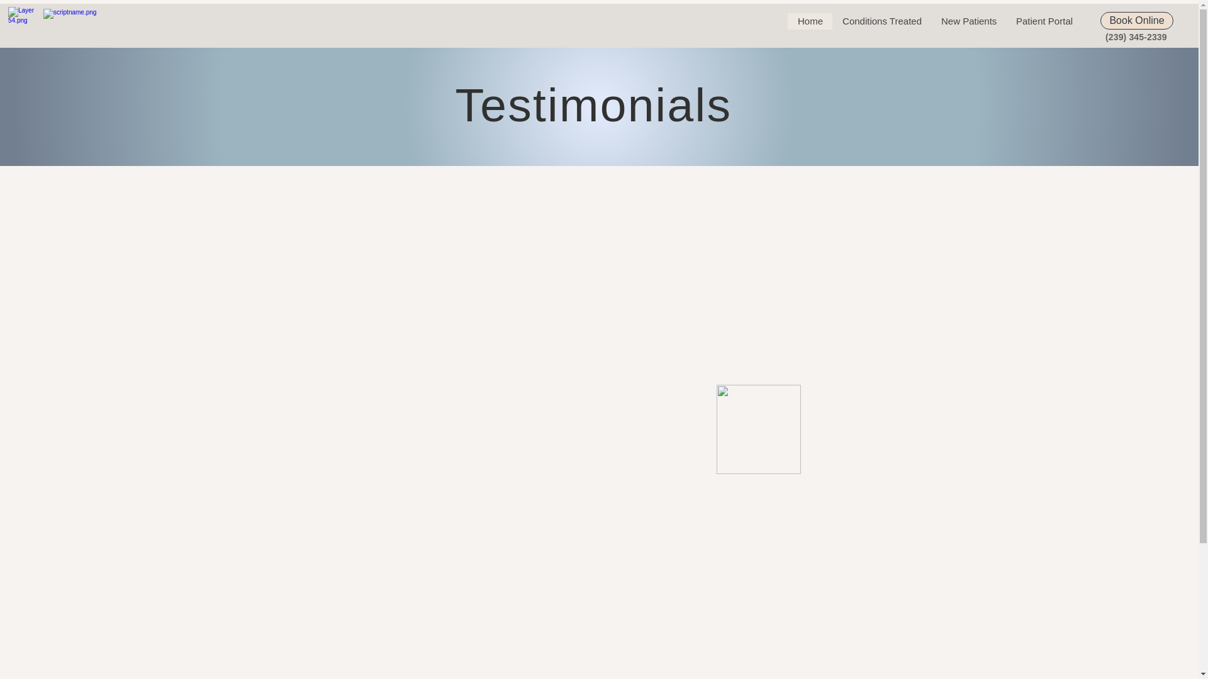 This screenshot has height=679, width=1208. I want to click on New Patients, so click(969, 21).